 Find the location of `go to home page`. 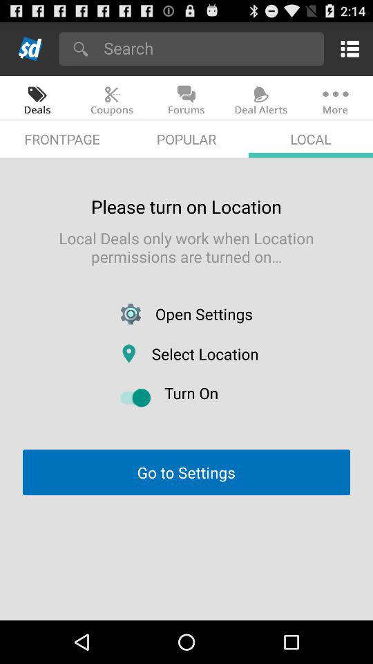

go to home page is located at coordinates (30, 48).